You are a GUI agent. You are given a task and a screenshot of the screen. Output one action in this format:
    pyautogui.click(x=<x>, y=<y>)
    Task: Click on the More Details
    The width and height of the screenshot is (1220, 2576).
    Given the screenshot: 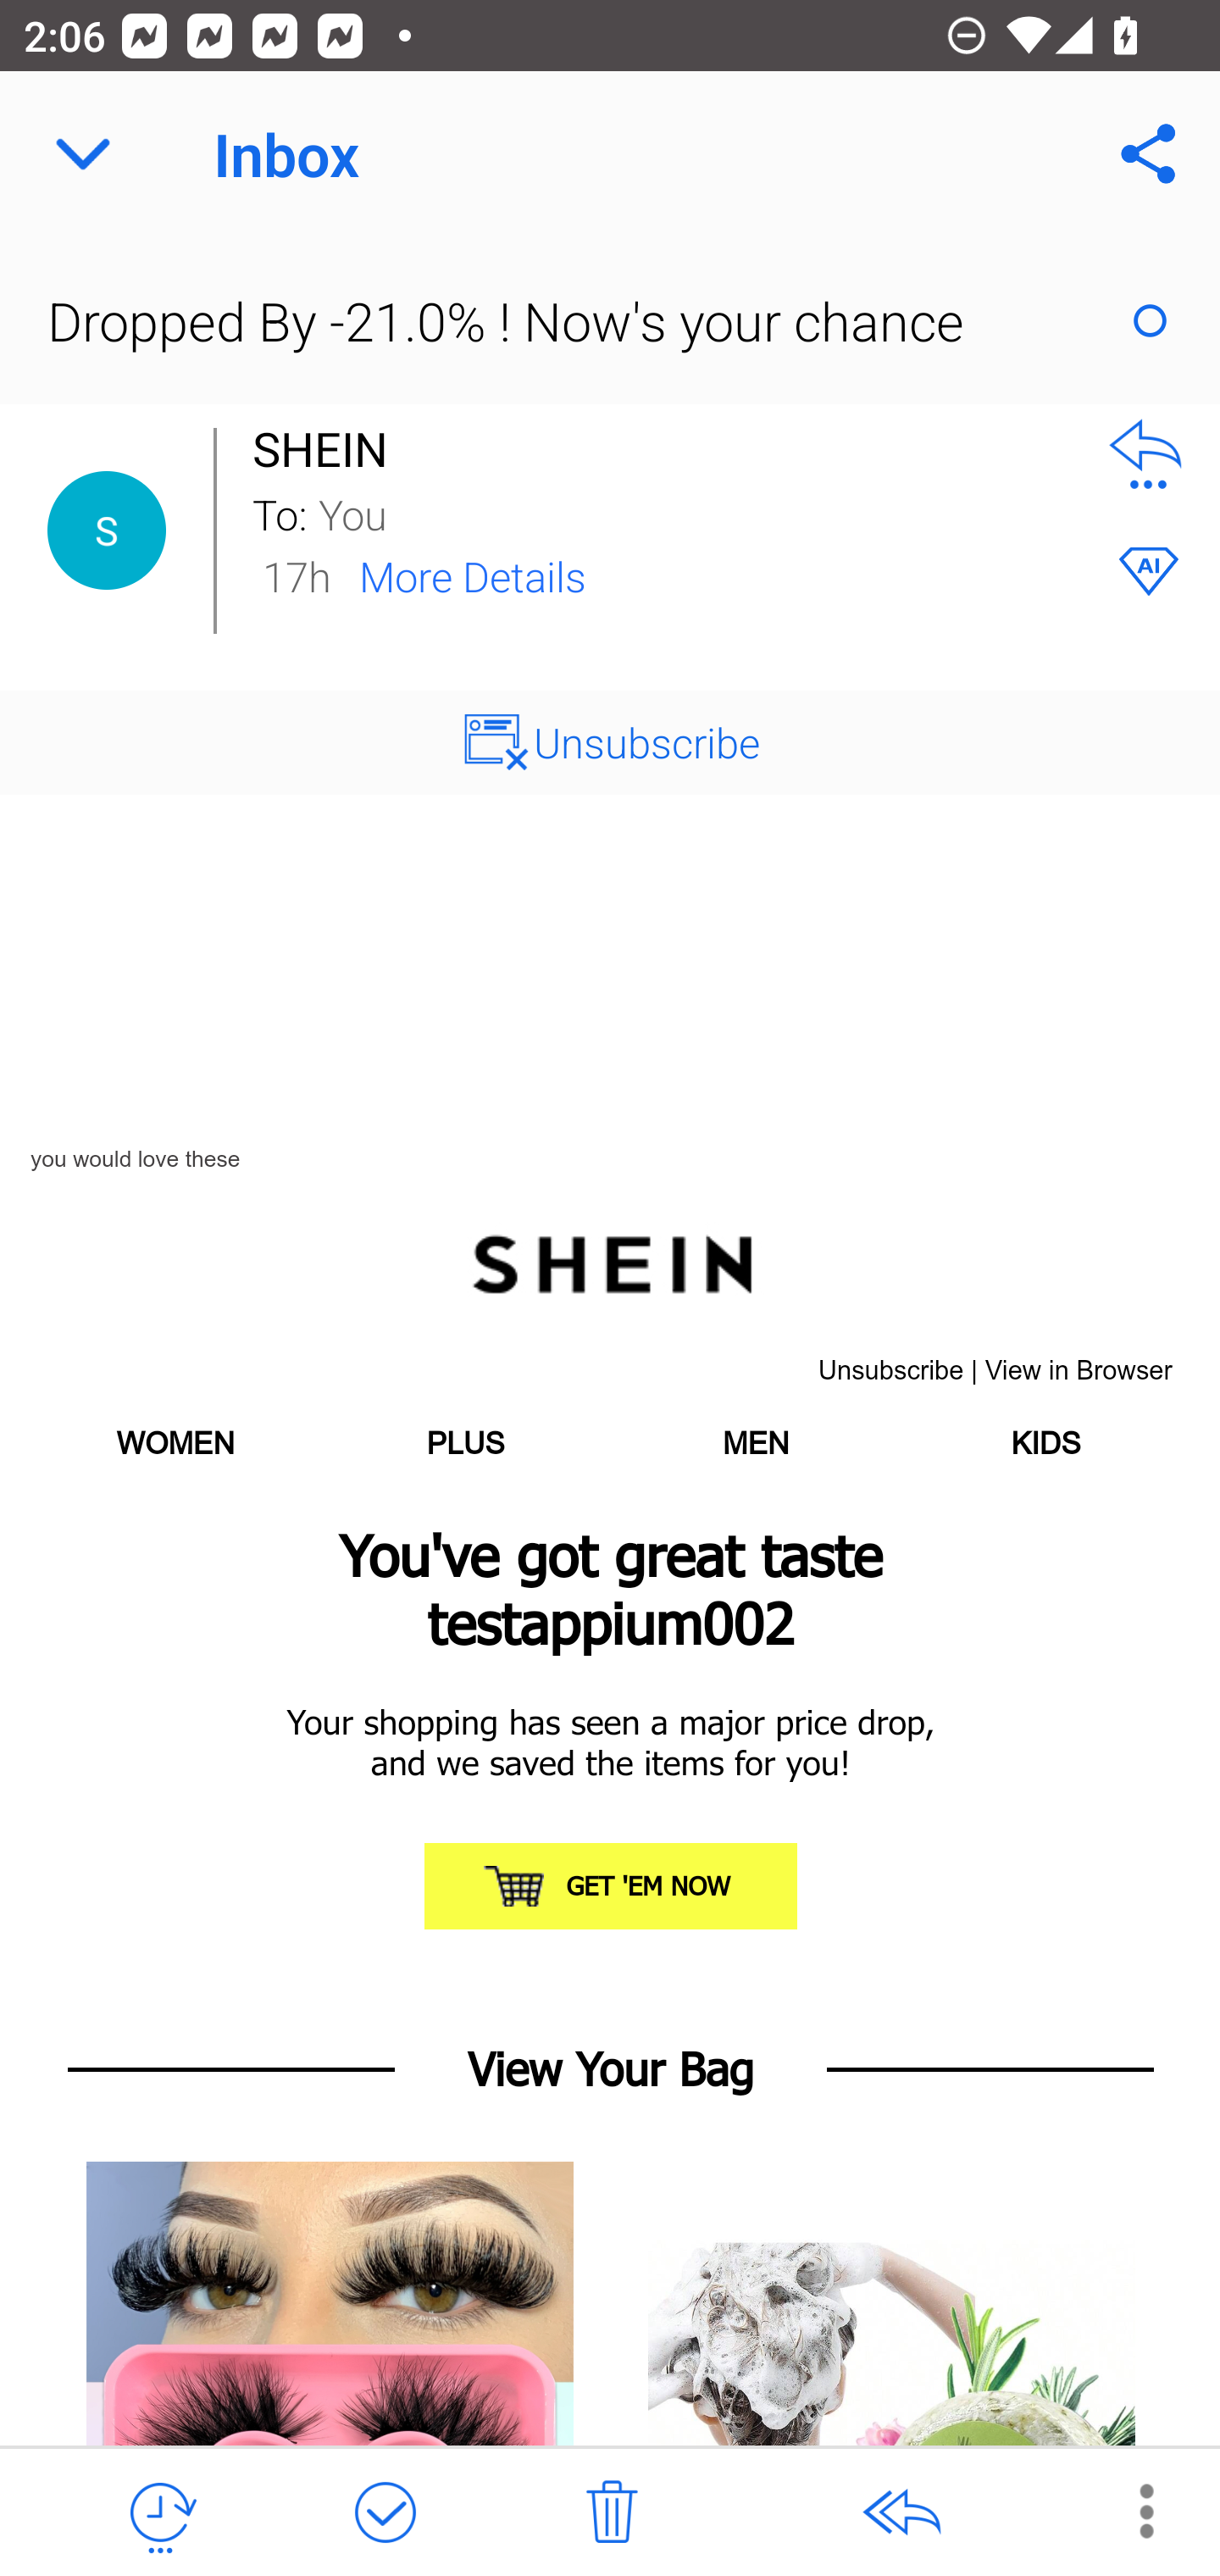 What is the action you would take?
    pyautogui.click(x=473, y=575)
    